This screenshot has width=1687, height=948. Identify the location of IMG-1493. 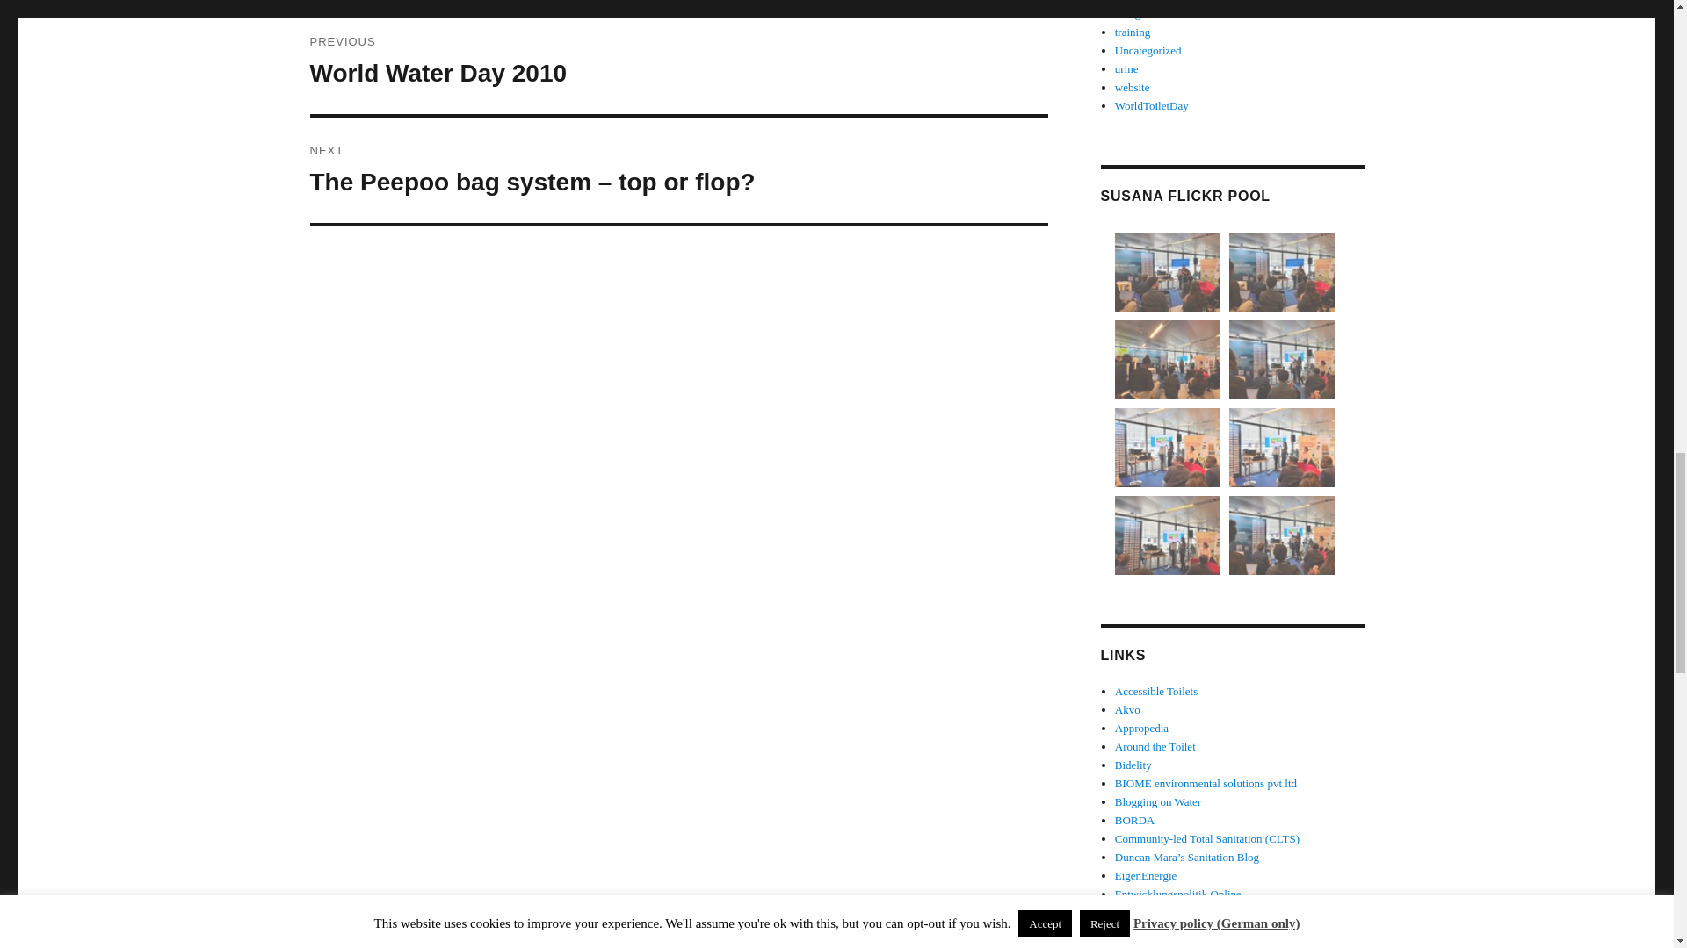
(1167, 272).